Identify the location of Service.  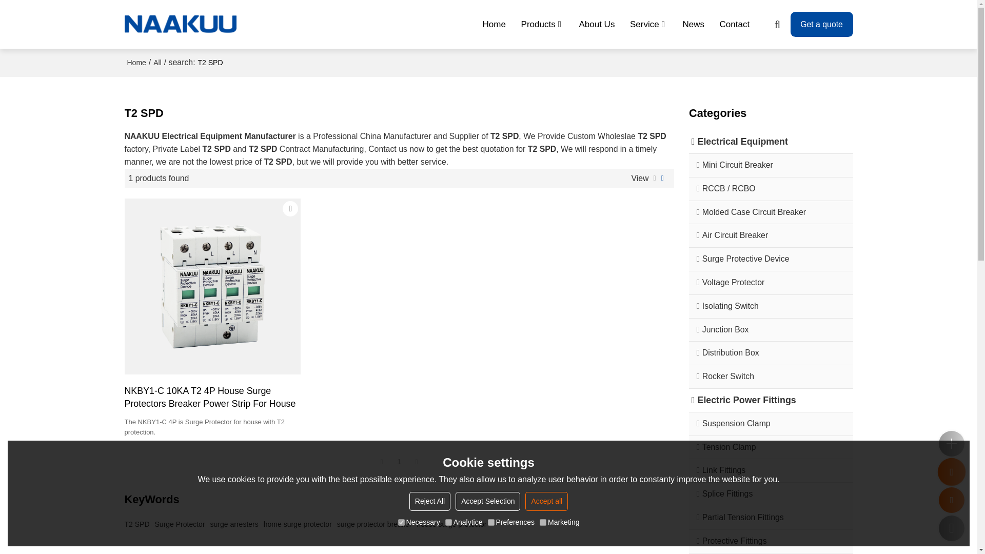
(648, 25).